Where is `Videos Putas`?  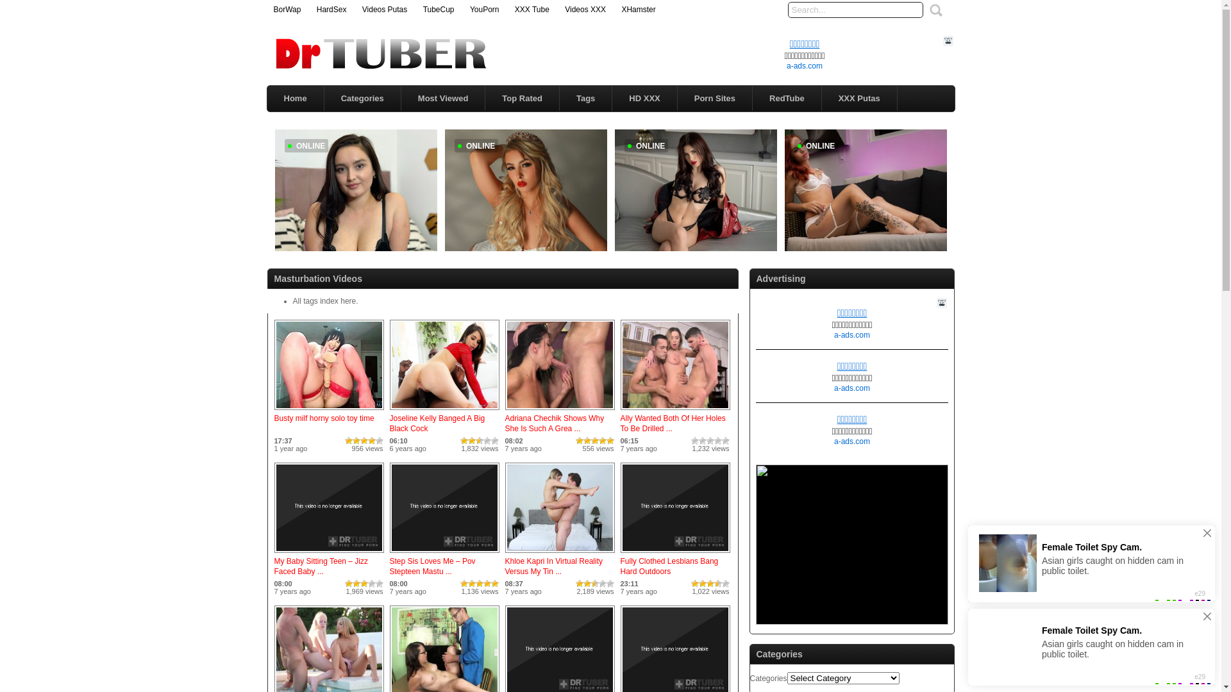 Videos Putas is located at coordinates (385, 10).